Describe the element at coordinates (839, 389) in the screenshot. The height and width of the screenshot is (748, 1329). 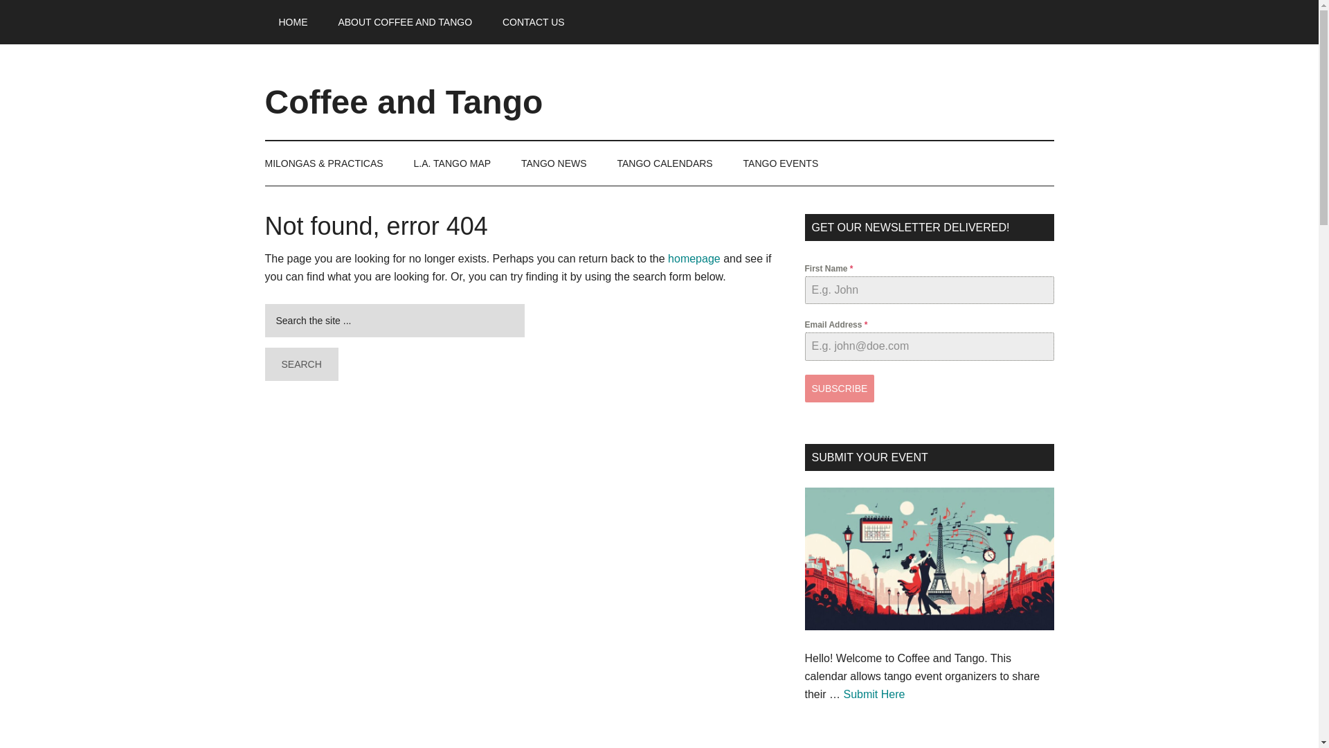
I see `SUBSCRIBE` at that location.